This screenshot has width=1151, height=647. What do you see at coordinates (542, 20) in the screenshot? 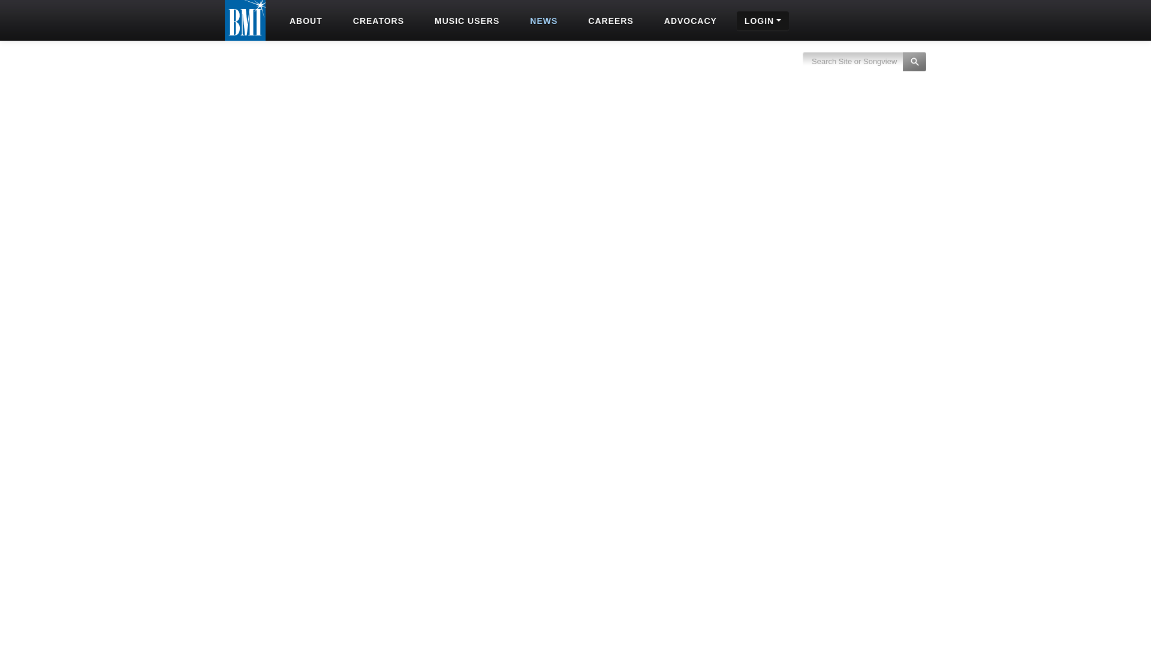
I see `NEWS` at bounding box center [542, 20].